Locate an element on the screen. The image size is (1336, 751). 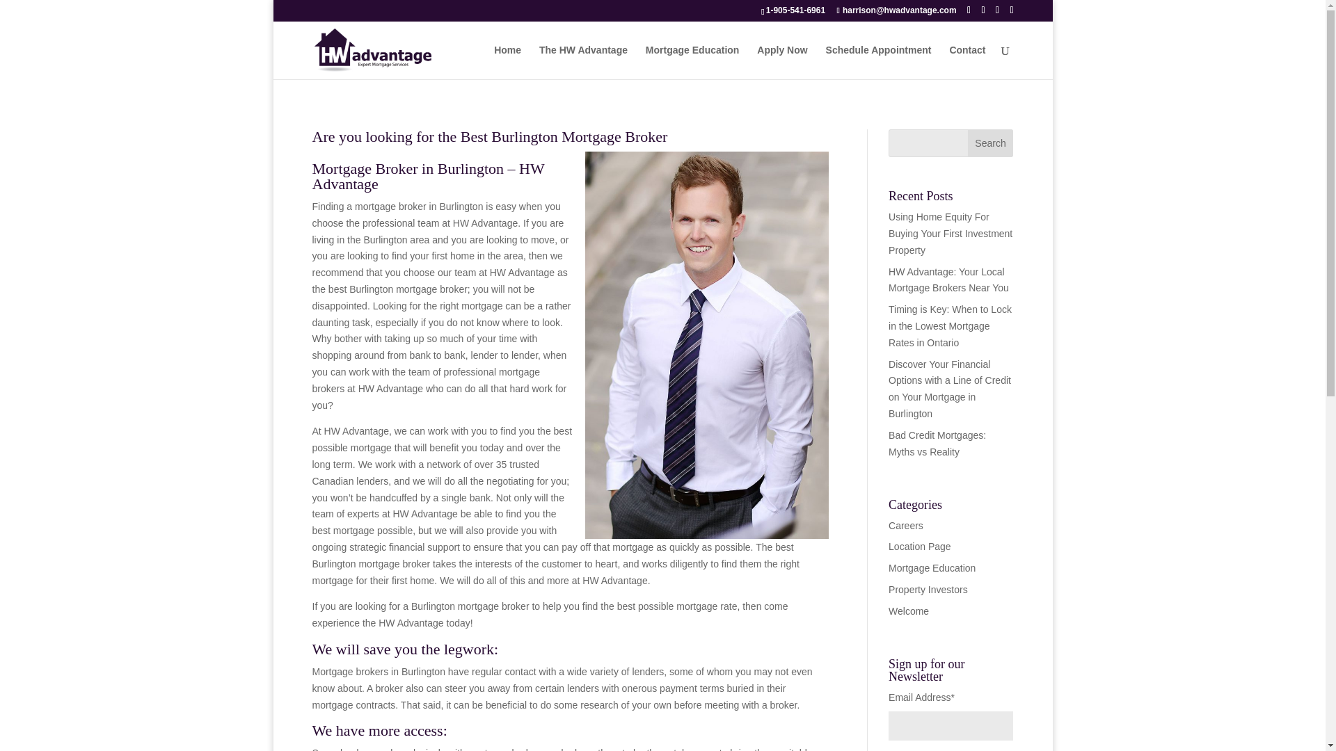
HW Advantage: Your Local Mortgage Brokers Near You is located at coordinates (948, 280).